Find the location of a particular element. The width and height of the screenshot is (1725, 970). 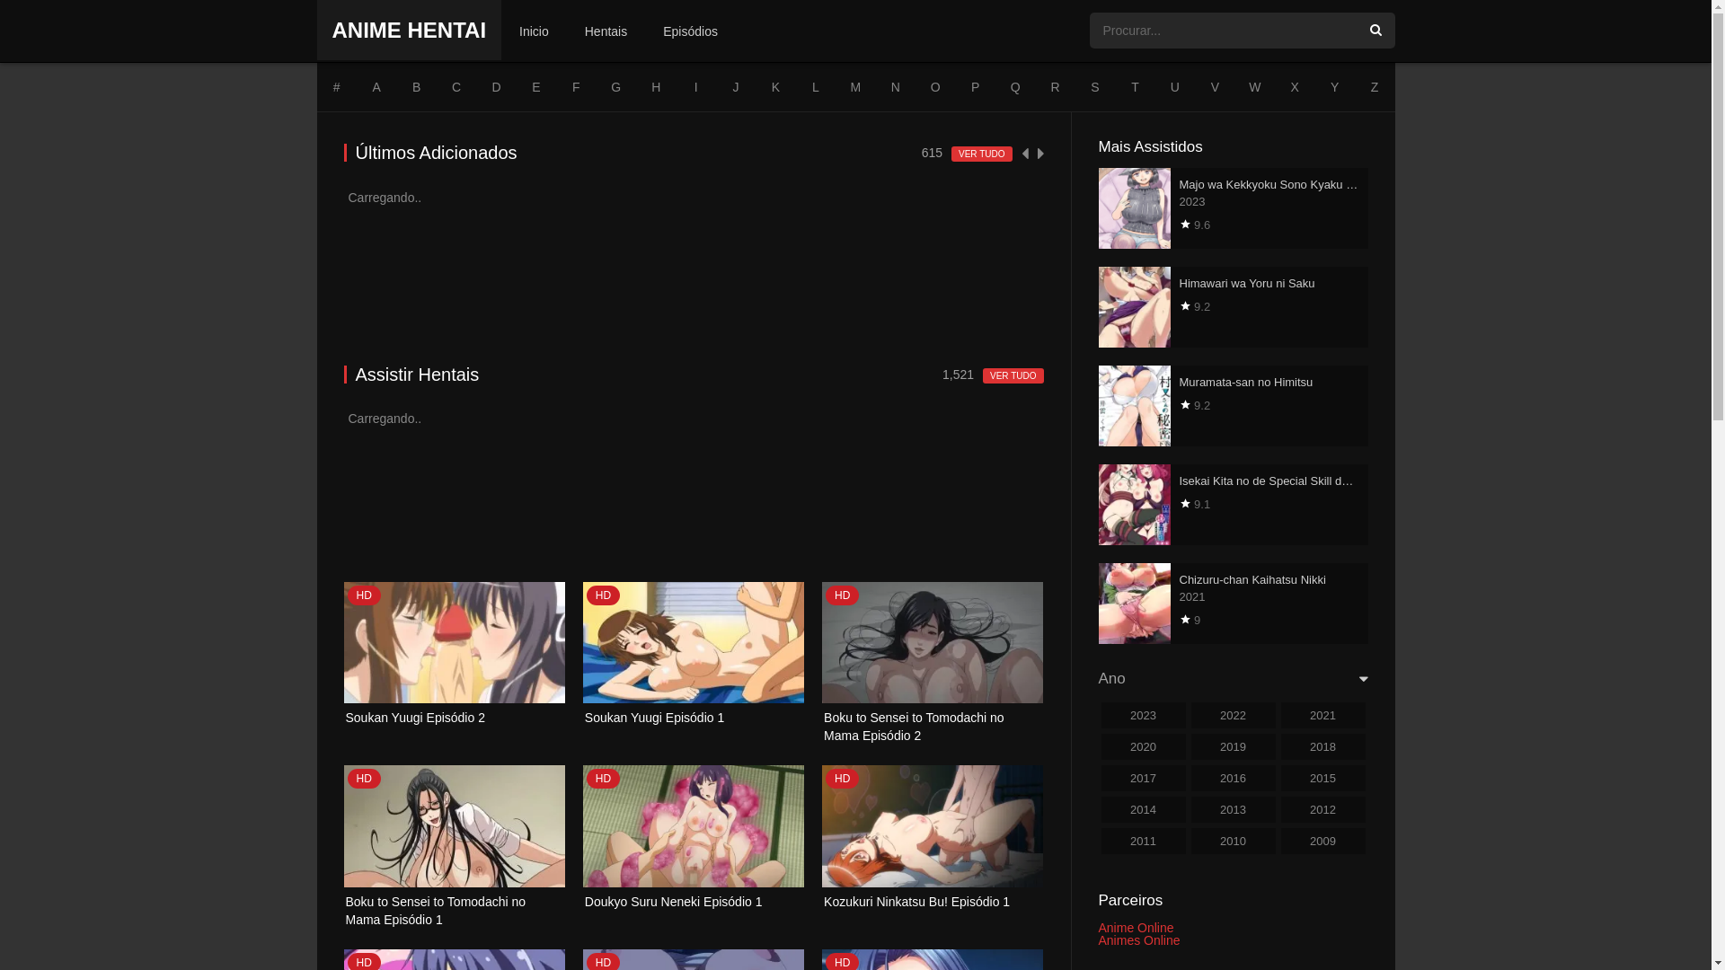

2015 is located at coordinates (1323, 778).